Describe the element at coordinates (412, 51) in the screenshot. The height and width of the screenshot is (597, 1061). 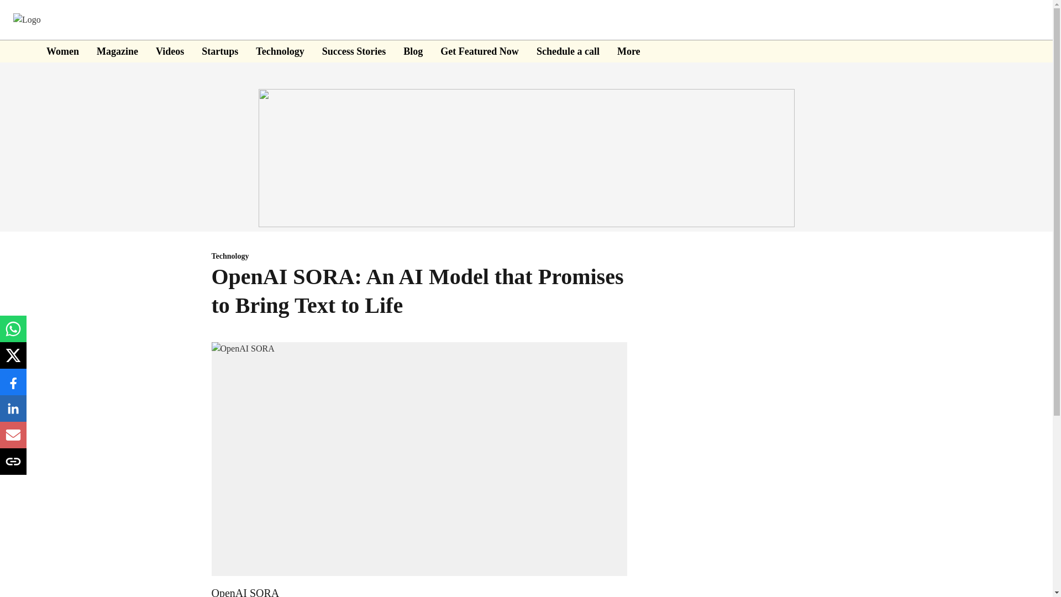
I see `Blog` at that location.